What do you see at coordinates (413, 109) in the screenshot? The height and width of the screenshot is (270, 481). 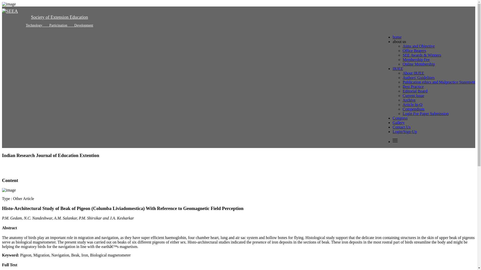 I see `Compendium` at bounding box center [413, 109].